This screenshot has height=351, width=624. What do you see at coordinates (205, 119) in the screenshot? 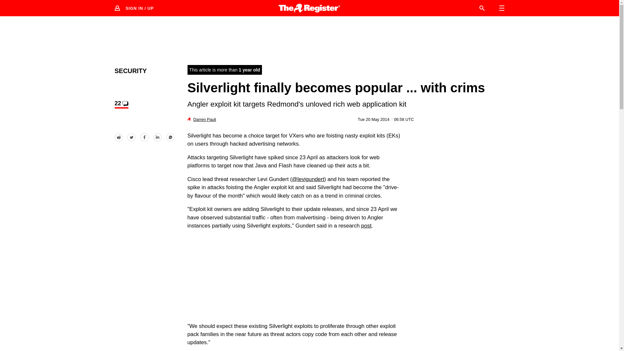
I see `Read more by this author` at bounding box center [205, 119].